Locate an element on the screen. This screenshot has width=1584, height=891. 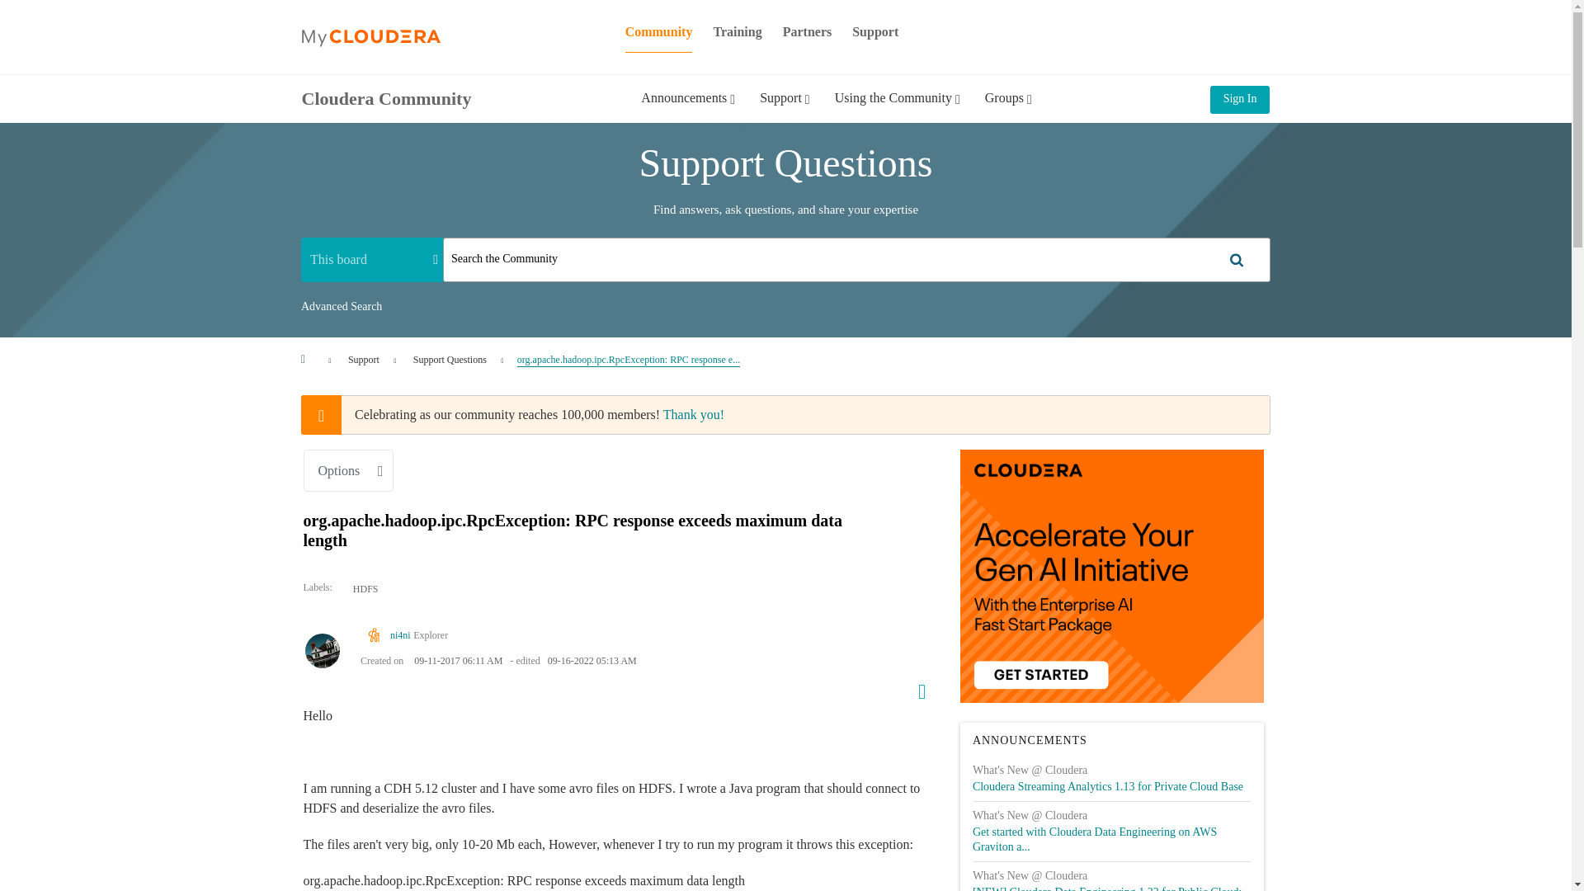
Groups is located at coordinates (1008, 110).